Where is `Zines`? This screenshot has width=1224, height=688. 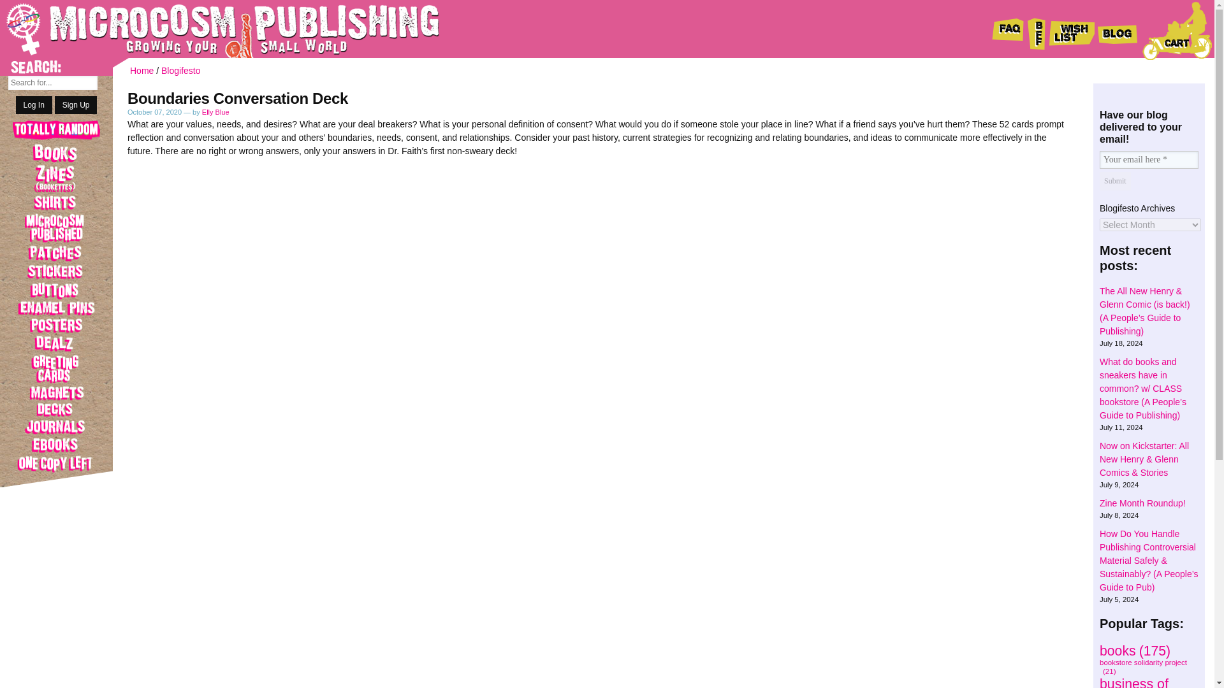
Zines is located at coordinates (56, 178).